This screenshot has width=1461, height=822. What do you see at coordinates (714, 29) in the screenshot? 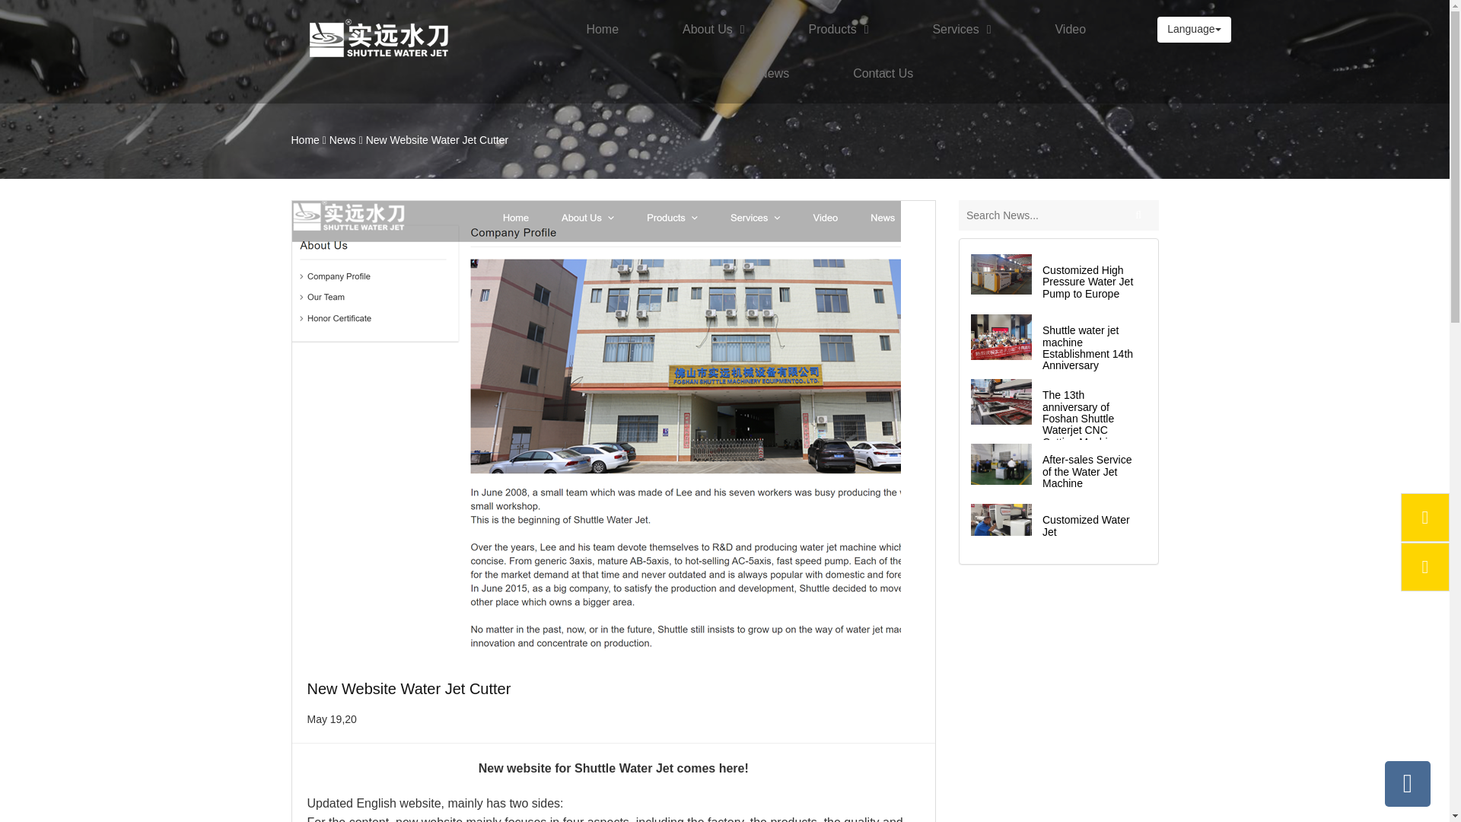
I see `About Us` at bounding box center [714, 29].